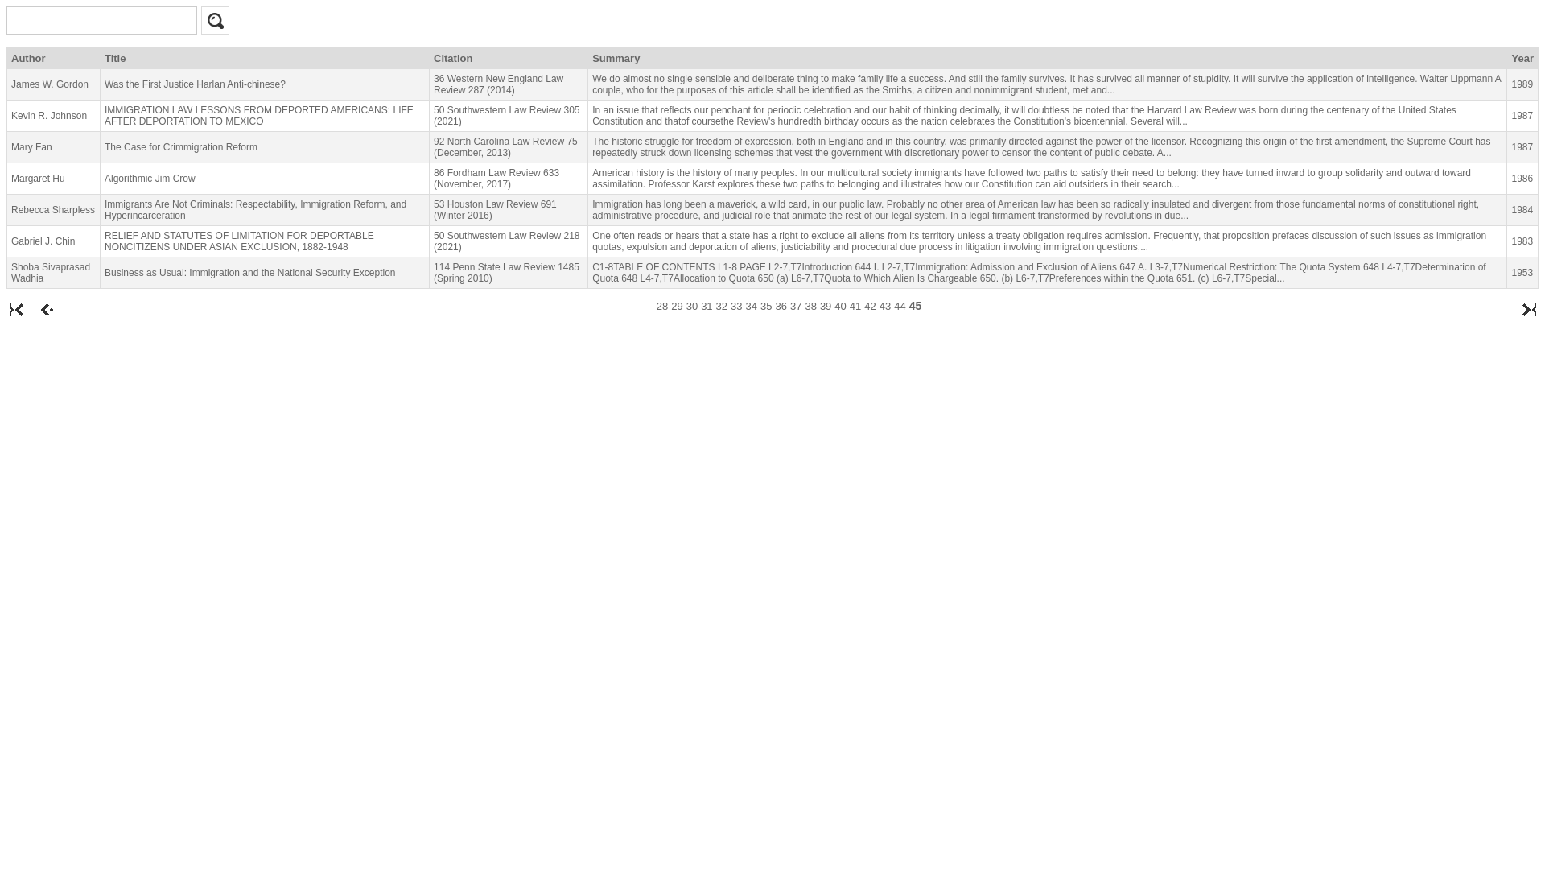 Image resolution: width=1545 pixels, height=869 pixels. I want to click on 40, so click(839, 306).